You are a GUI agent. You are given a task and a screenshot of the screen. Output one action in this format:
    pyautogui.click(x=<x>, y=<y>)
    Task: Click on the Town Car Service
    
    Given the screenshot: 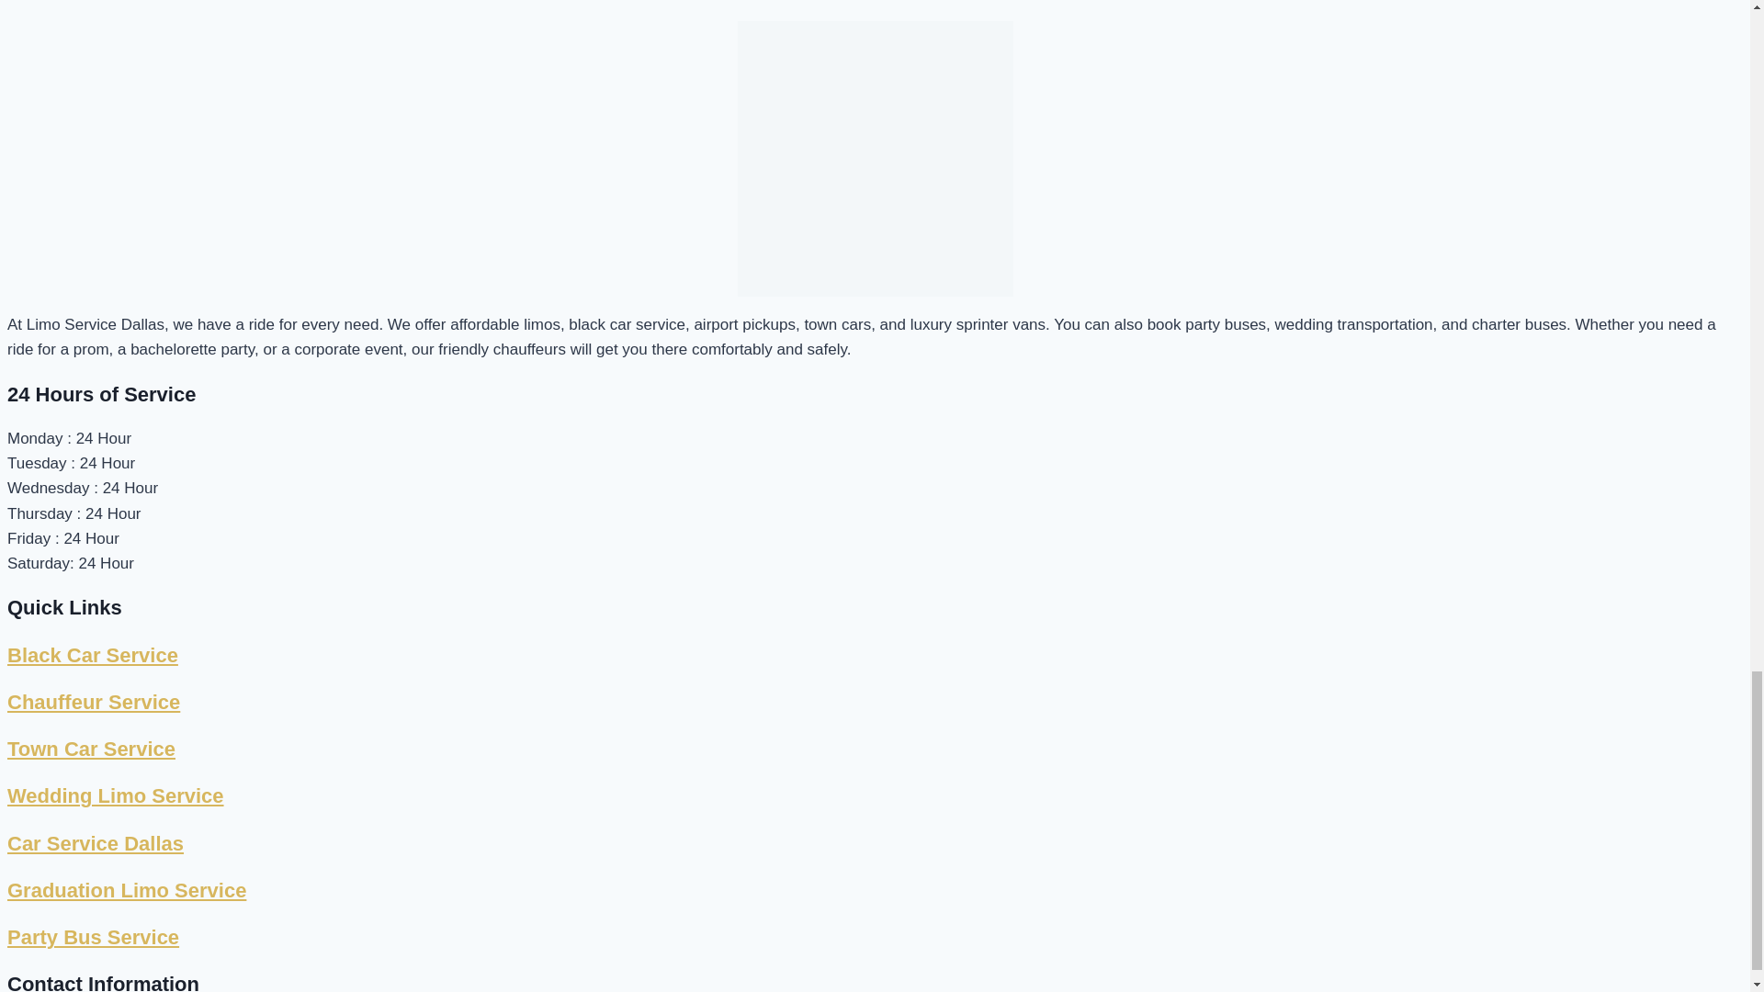 What is the action you would take?
    pyautogui.click(x=90, y=750)
    